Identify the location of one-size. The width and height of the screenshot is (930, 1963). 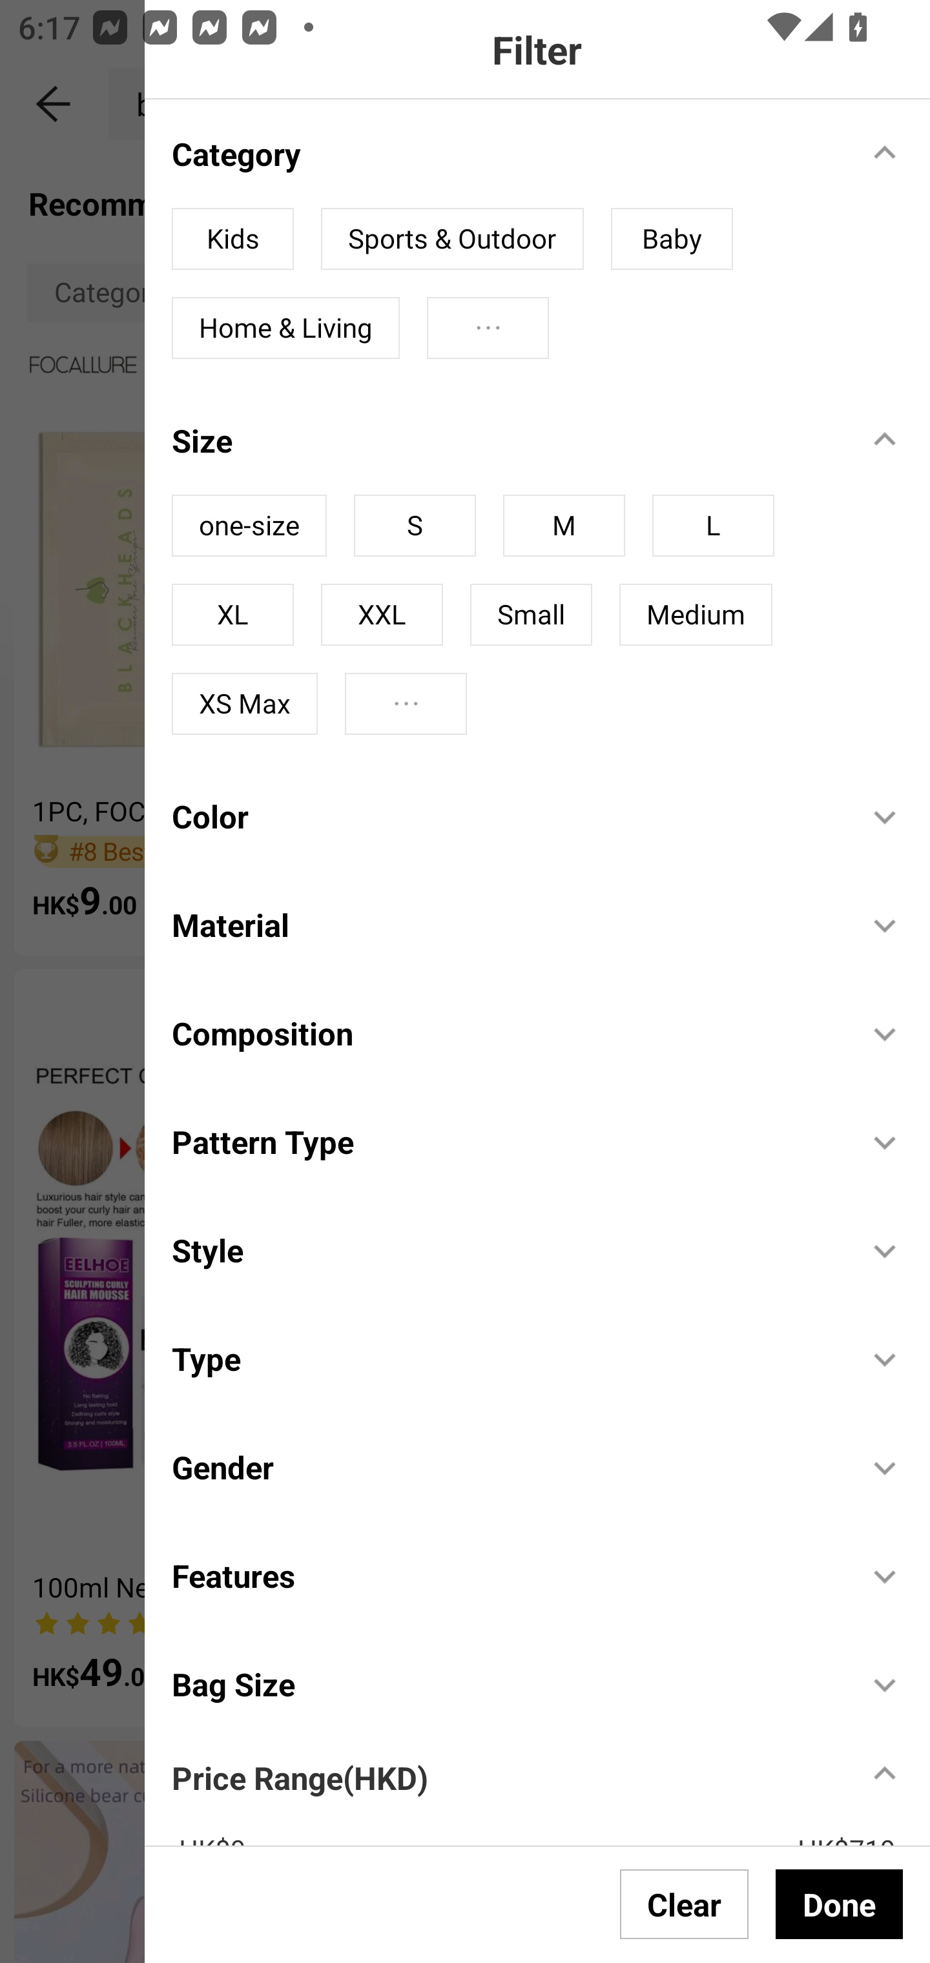
(249, 526).